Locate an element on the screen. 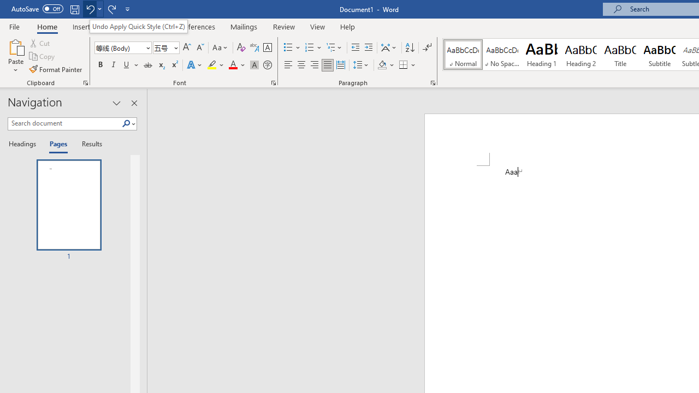 Image resolution: width=699 pixels, height=393 pixels. Undo Apply Quick Style is located at coordinates (90, 9).